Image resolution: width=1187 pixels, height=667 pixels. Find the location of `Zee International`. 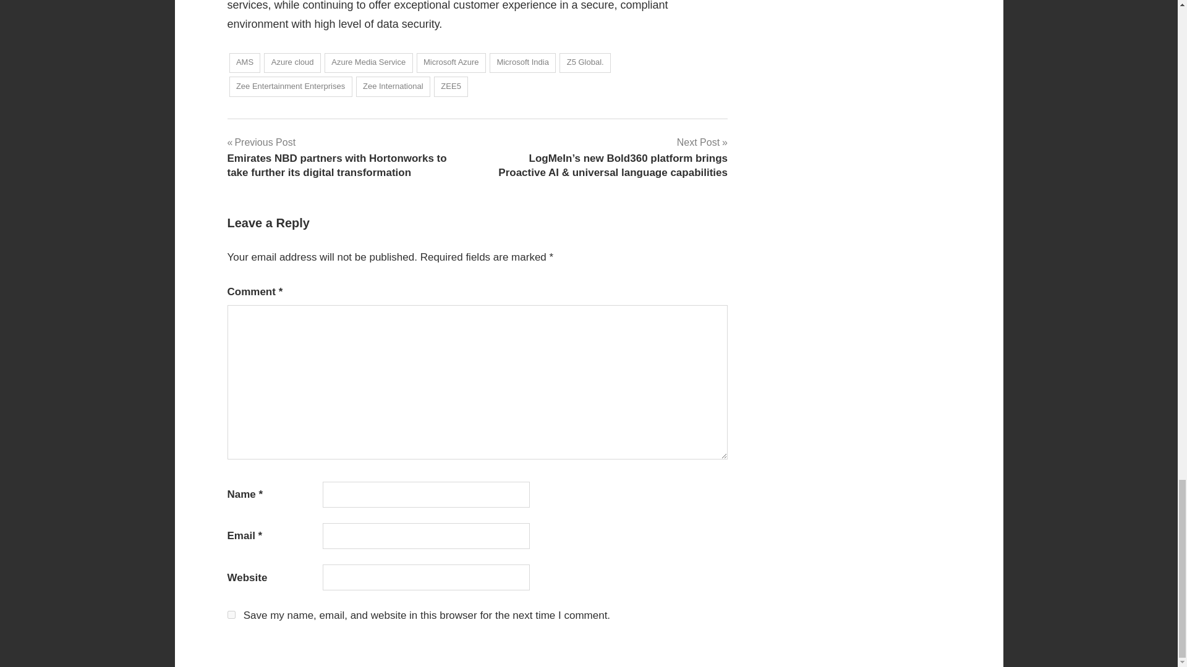

Zee International is located at coordinates (393, 86).